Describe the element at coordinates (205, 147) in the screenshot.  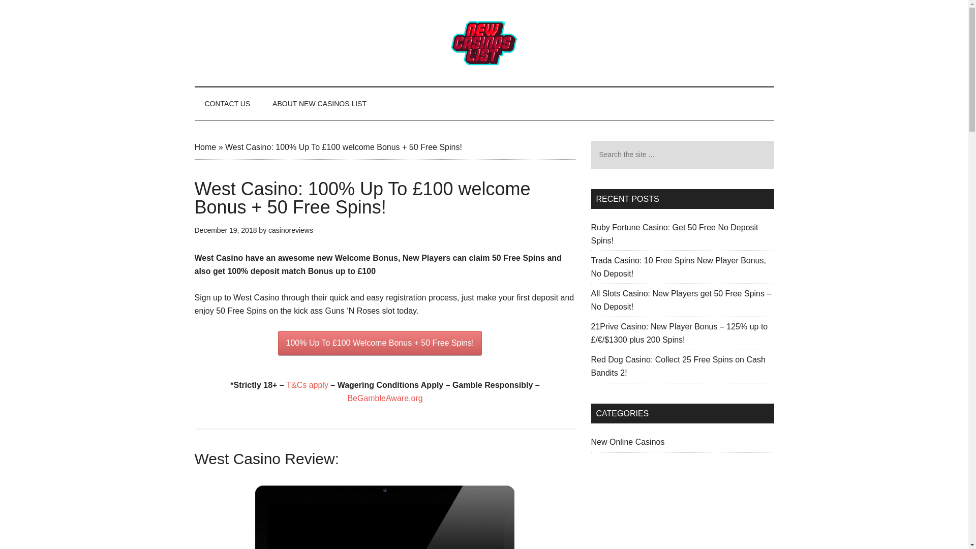
I see `Home` at that location.